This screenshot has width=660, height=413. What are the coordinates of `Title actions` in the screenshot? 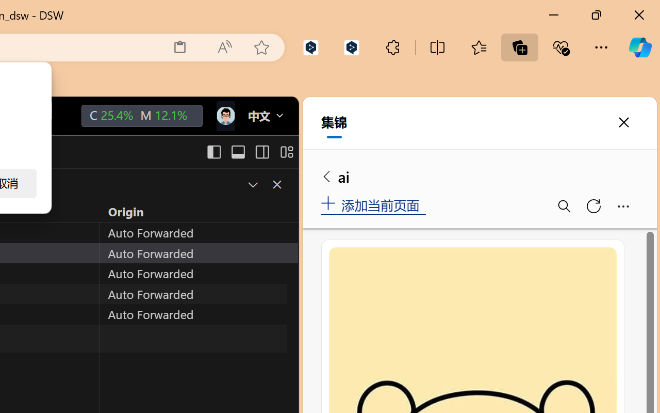 It's located at (250, 152).